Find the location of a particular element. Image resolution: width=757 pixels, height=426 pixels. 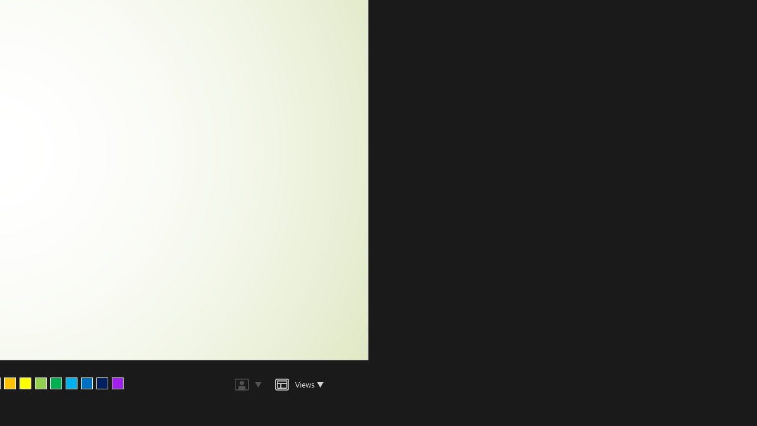

Insert an Icon is located at coordinates (227, 54).